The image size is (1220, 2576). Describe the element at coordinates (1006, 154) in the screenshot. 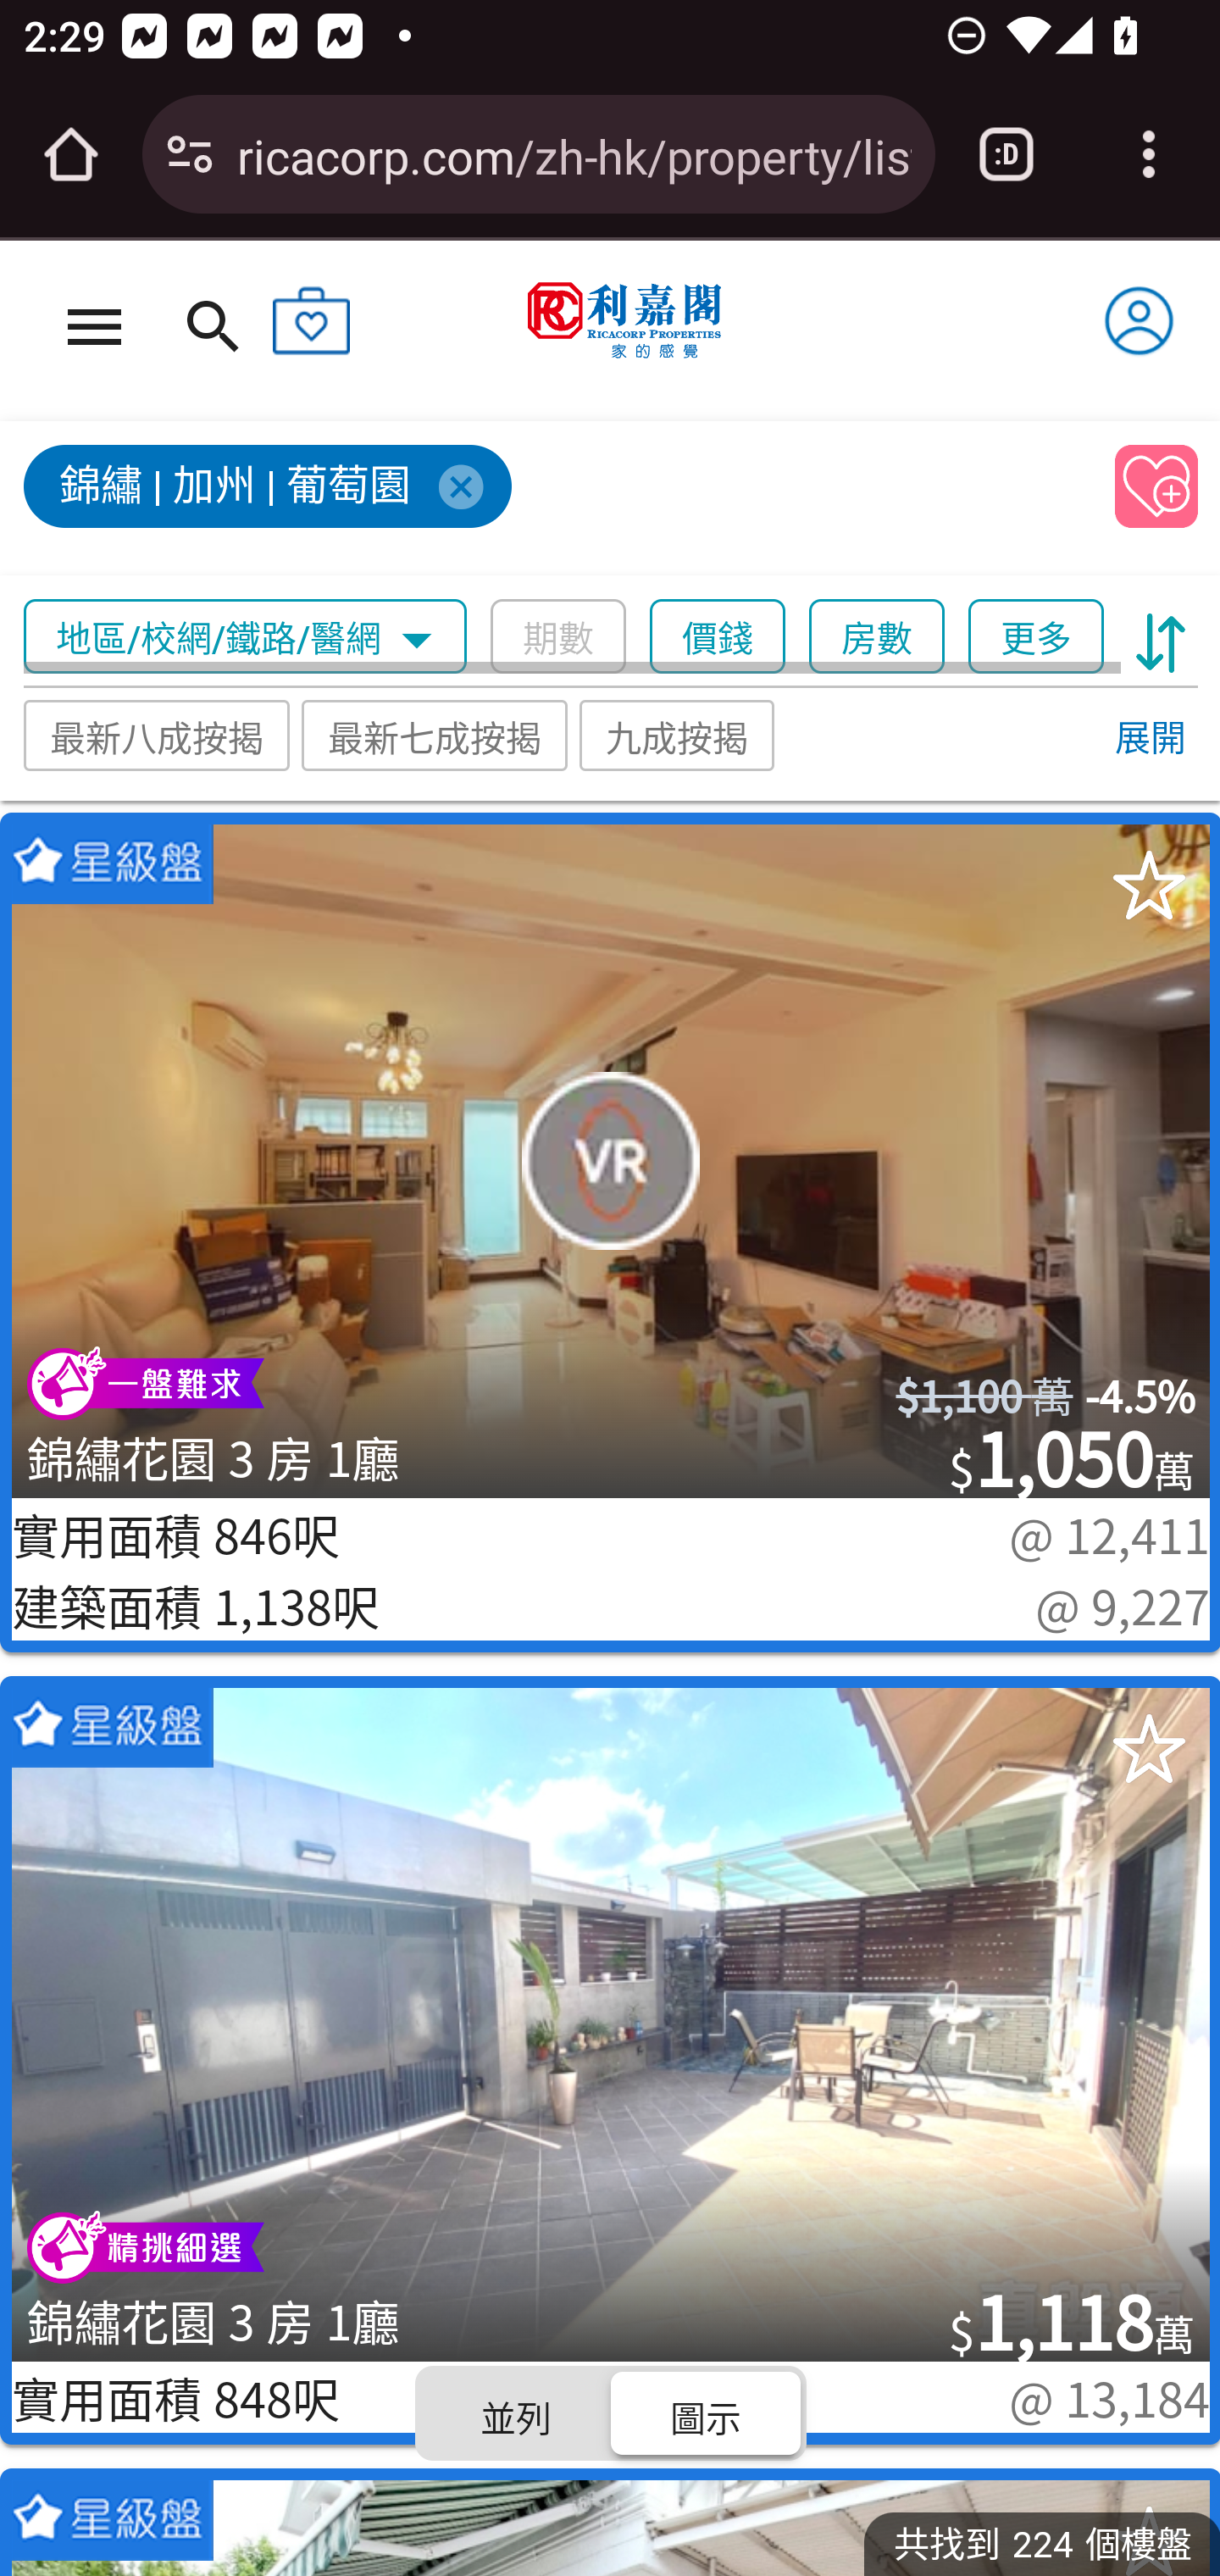

I see `Switch or close tabs` at that location.